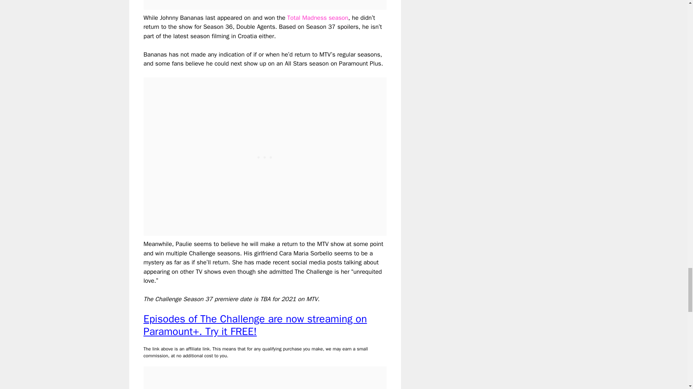 The image size is (693, 389). What do you see at coordinates (318, 18) in the screenshot?
I see `Total Madness season` at bounding box center [318, 18].